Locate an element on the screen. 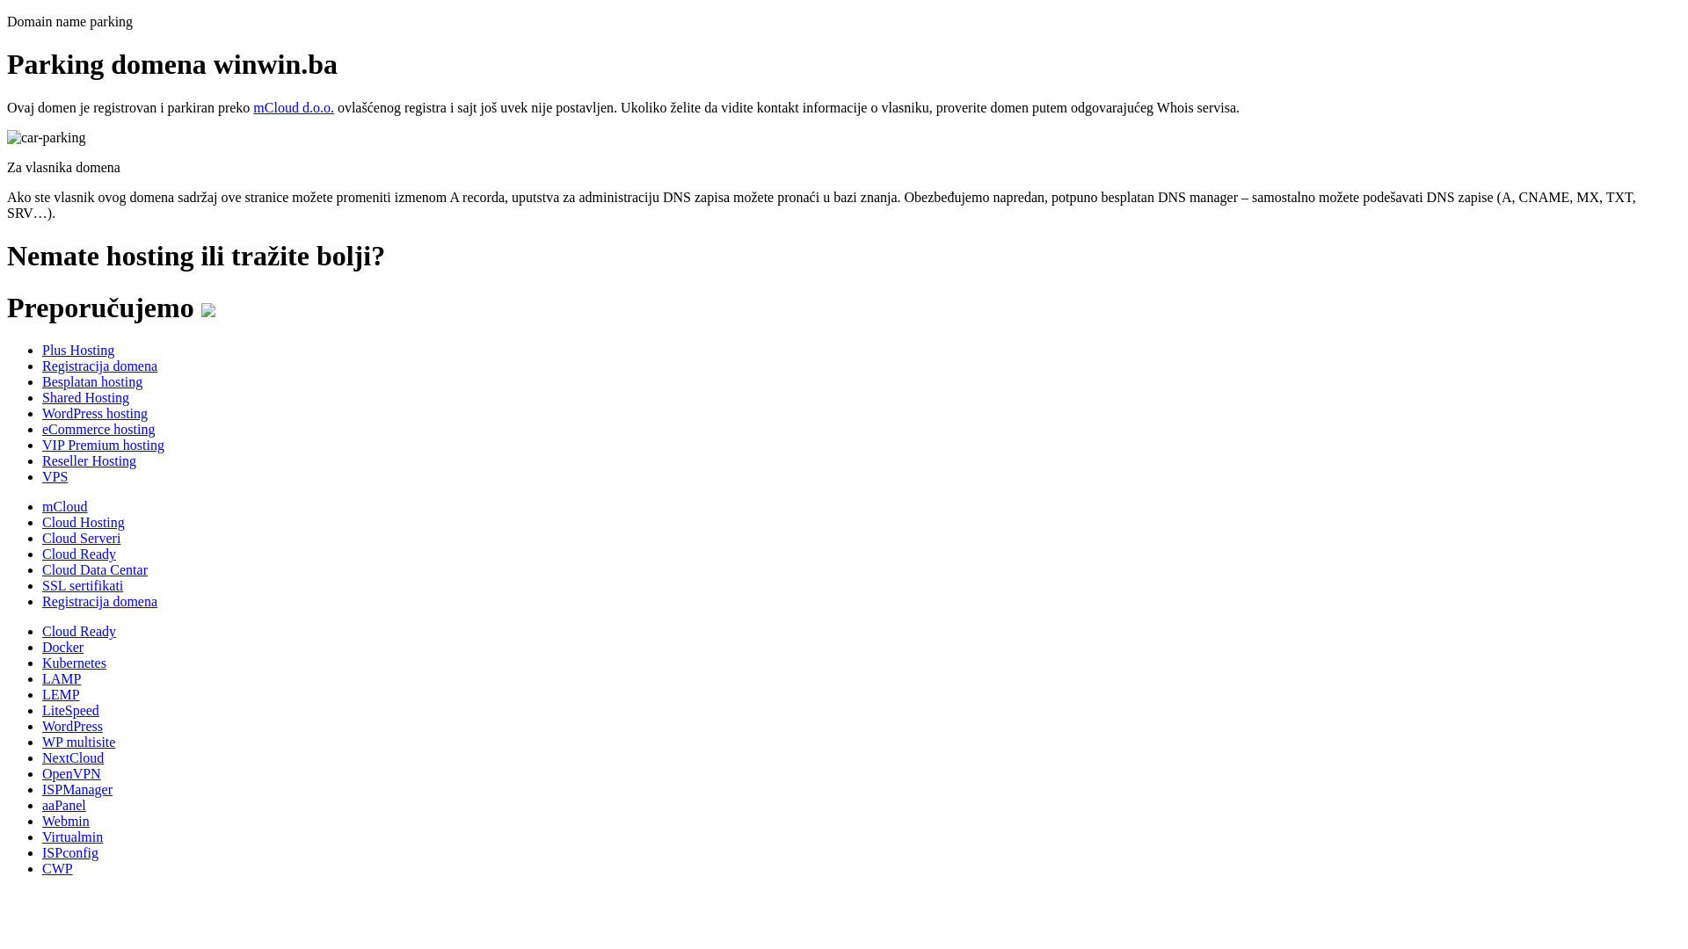  VIP Premium hosting is located at coordinates (104, 445).